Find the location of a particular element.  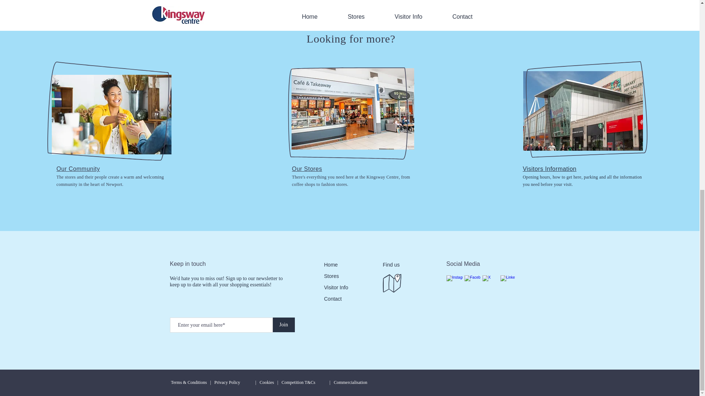

Stores is located at coordinates (331, 276).